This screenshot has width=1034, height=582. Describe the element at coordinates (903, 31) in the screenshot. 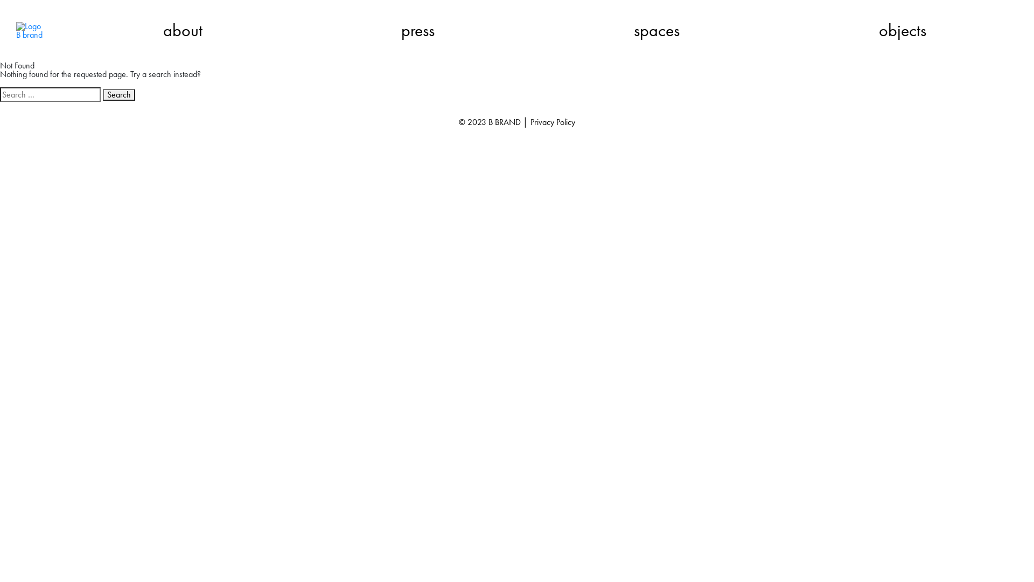

I see `objects` at that location.